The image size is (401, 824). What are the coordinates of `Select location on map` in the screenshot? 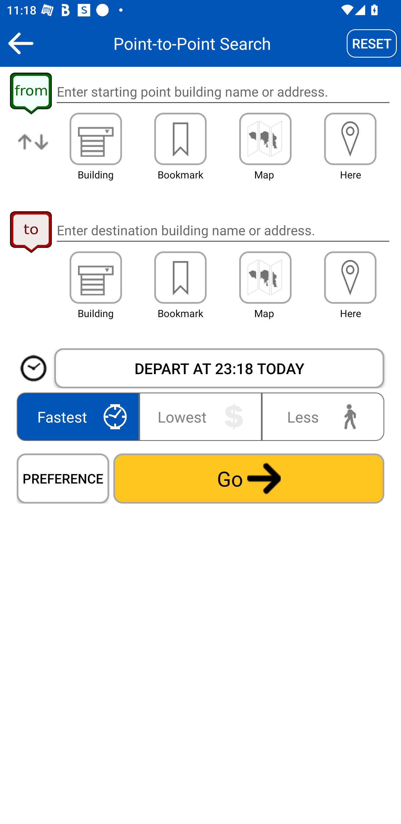 It's located at (265, 139).